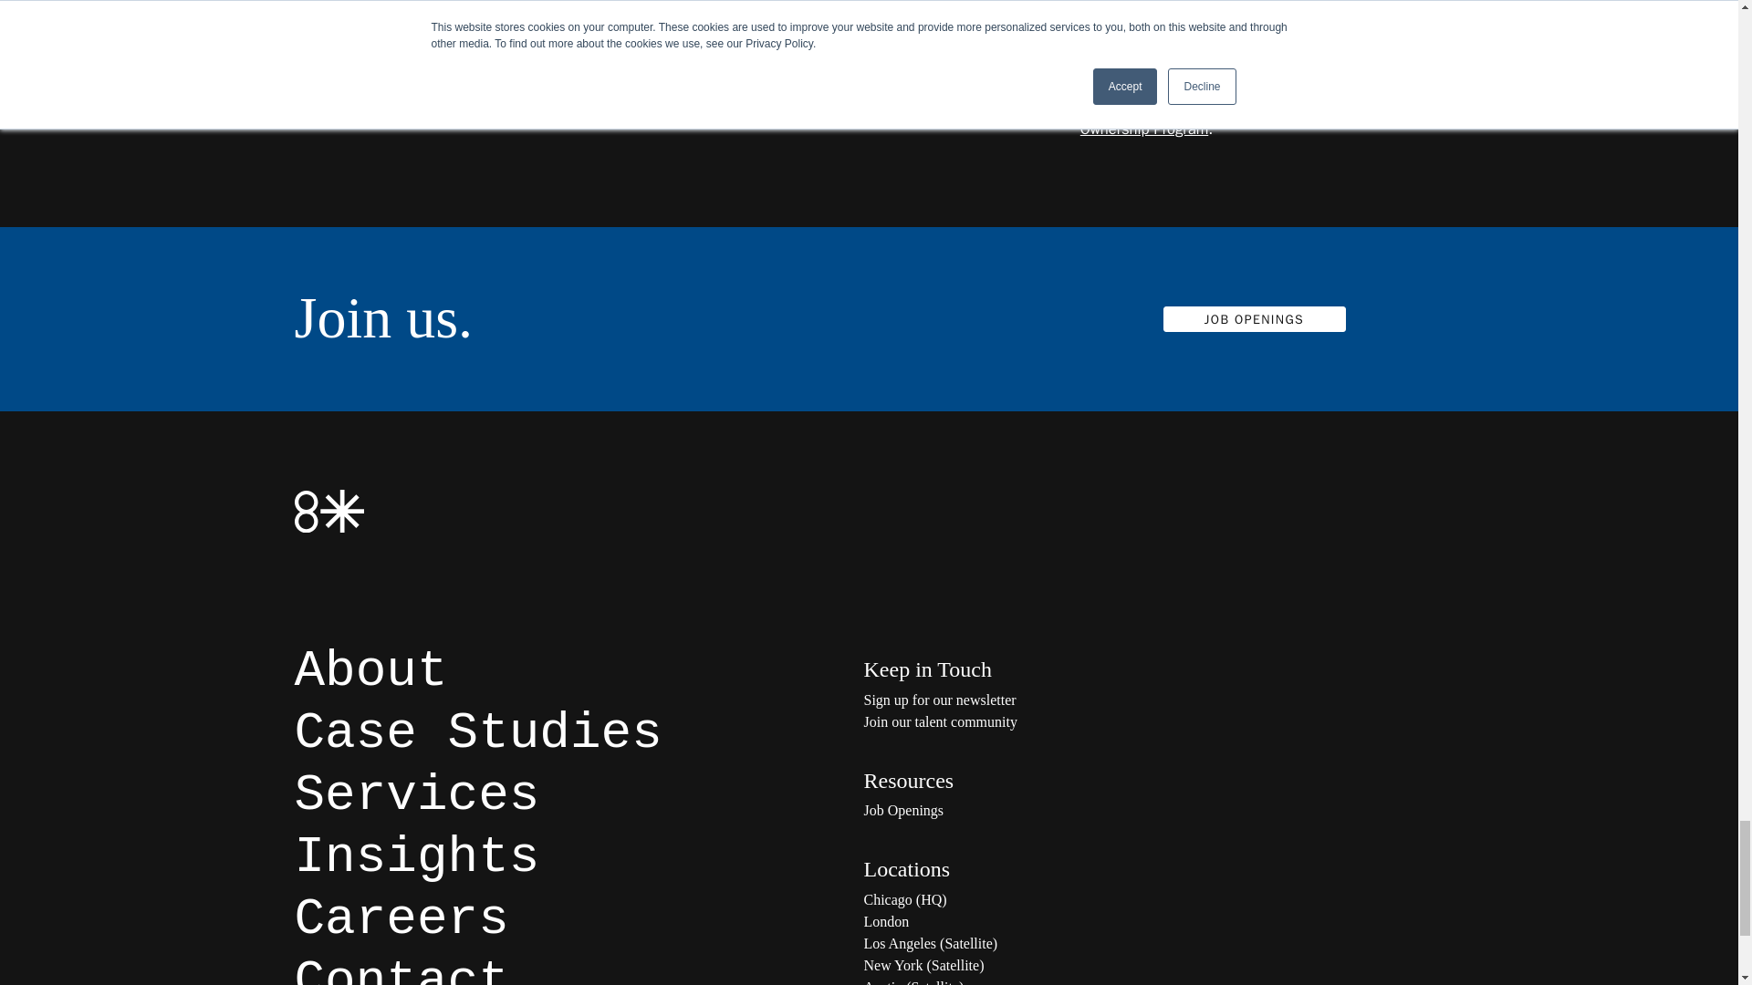 This screenshot has width=1752, height=985. Describe the element at coordinates (416, 857) in the screenshot. I see `Insights` at that location.